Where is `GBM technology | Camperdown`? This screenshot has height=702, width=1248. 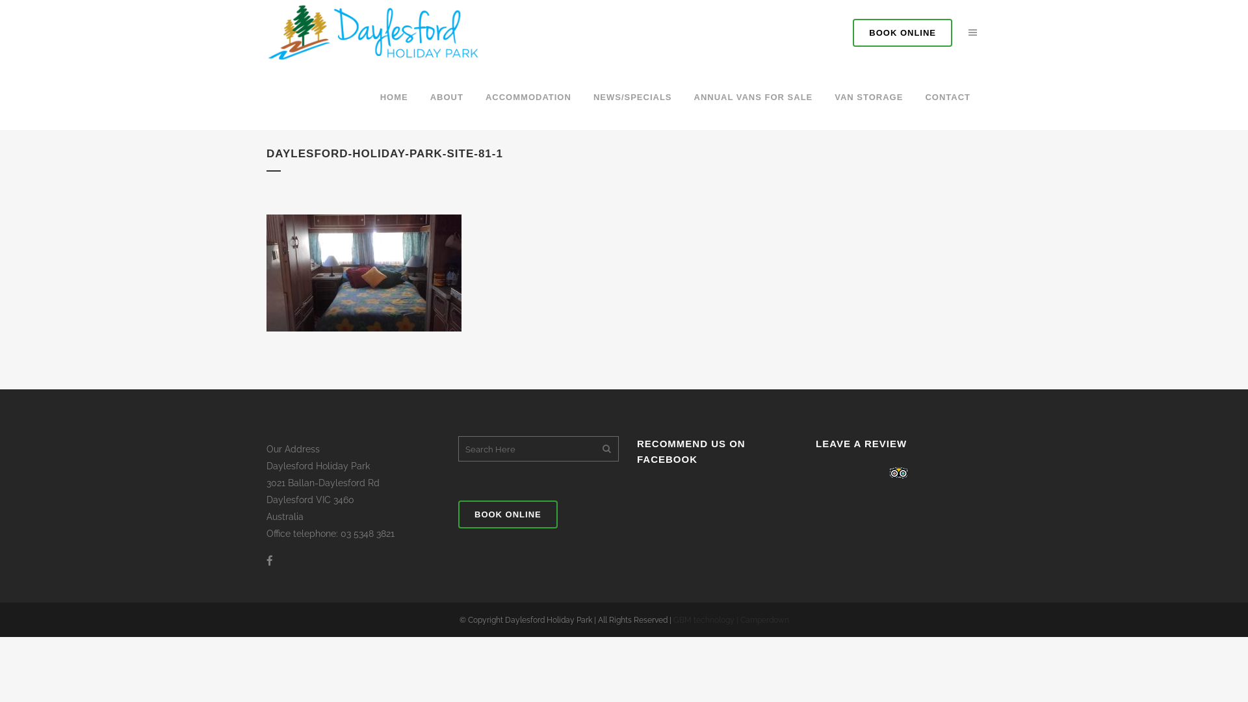 GBM technology | Camperdown is located at coordinates (731, 619).